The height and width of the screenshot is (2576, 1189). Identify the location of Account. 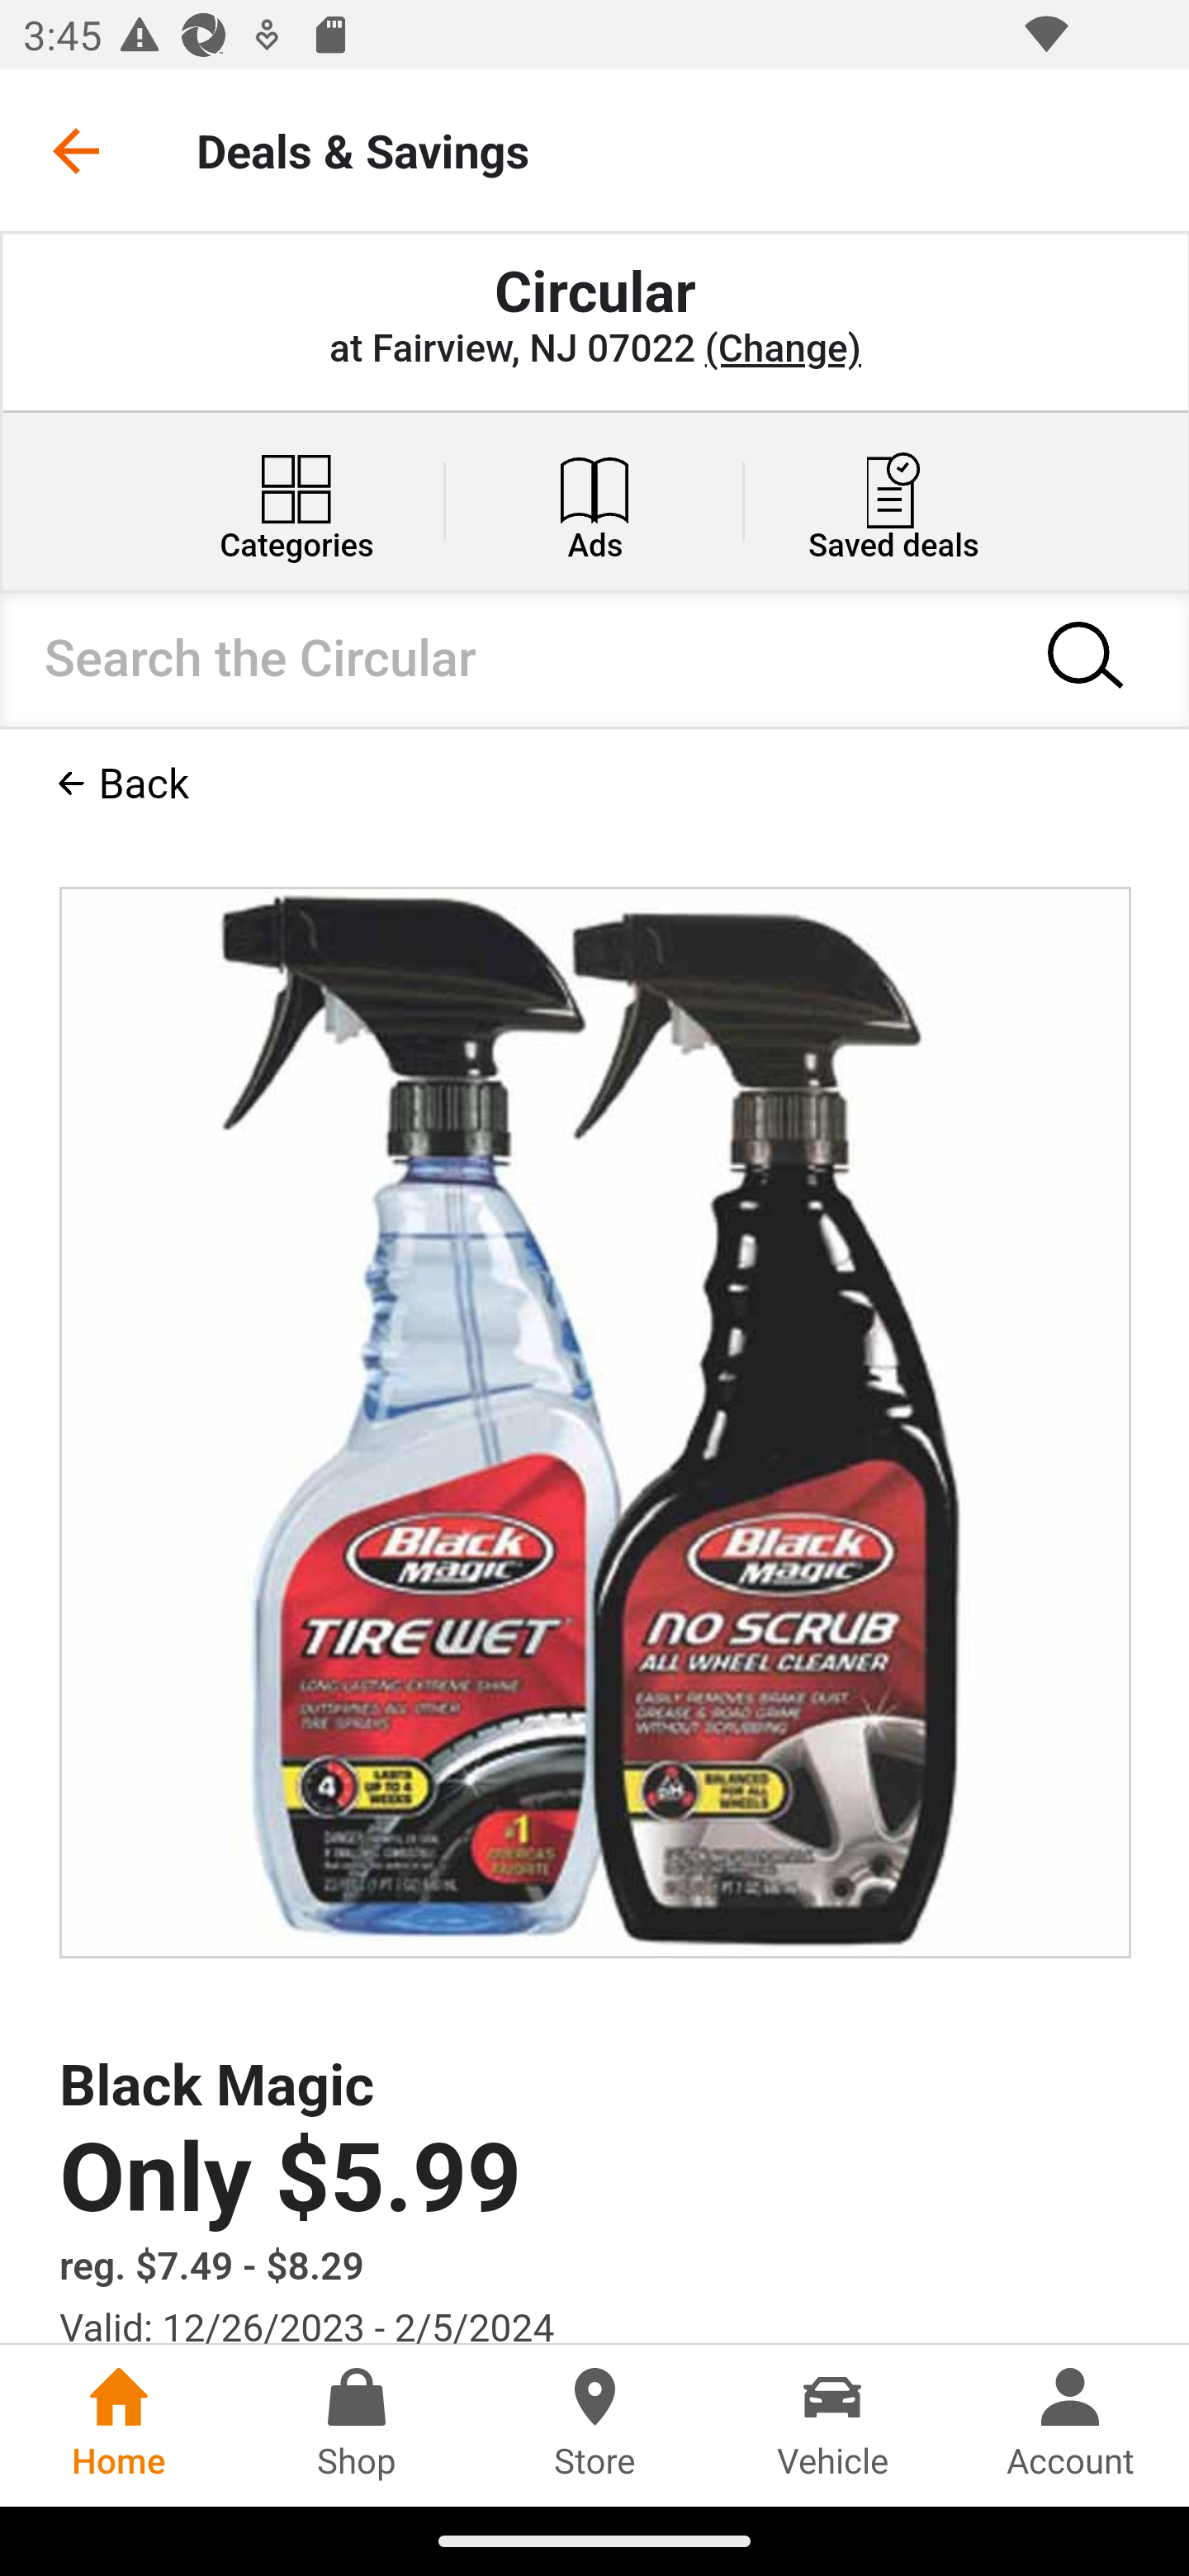
(1070, 2425).